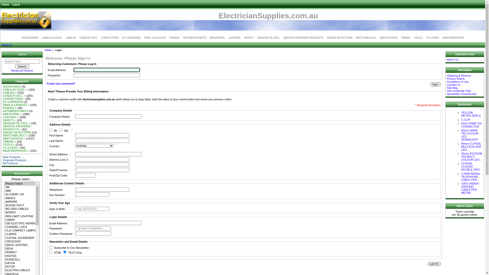  I want to click on C-CLIP, so click(466, 120).